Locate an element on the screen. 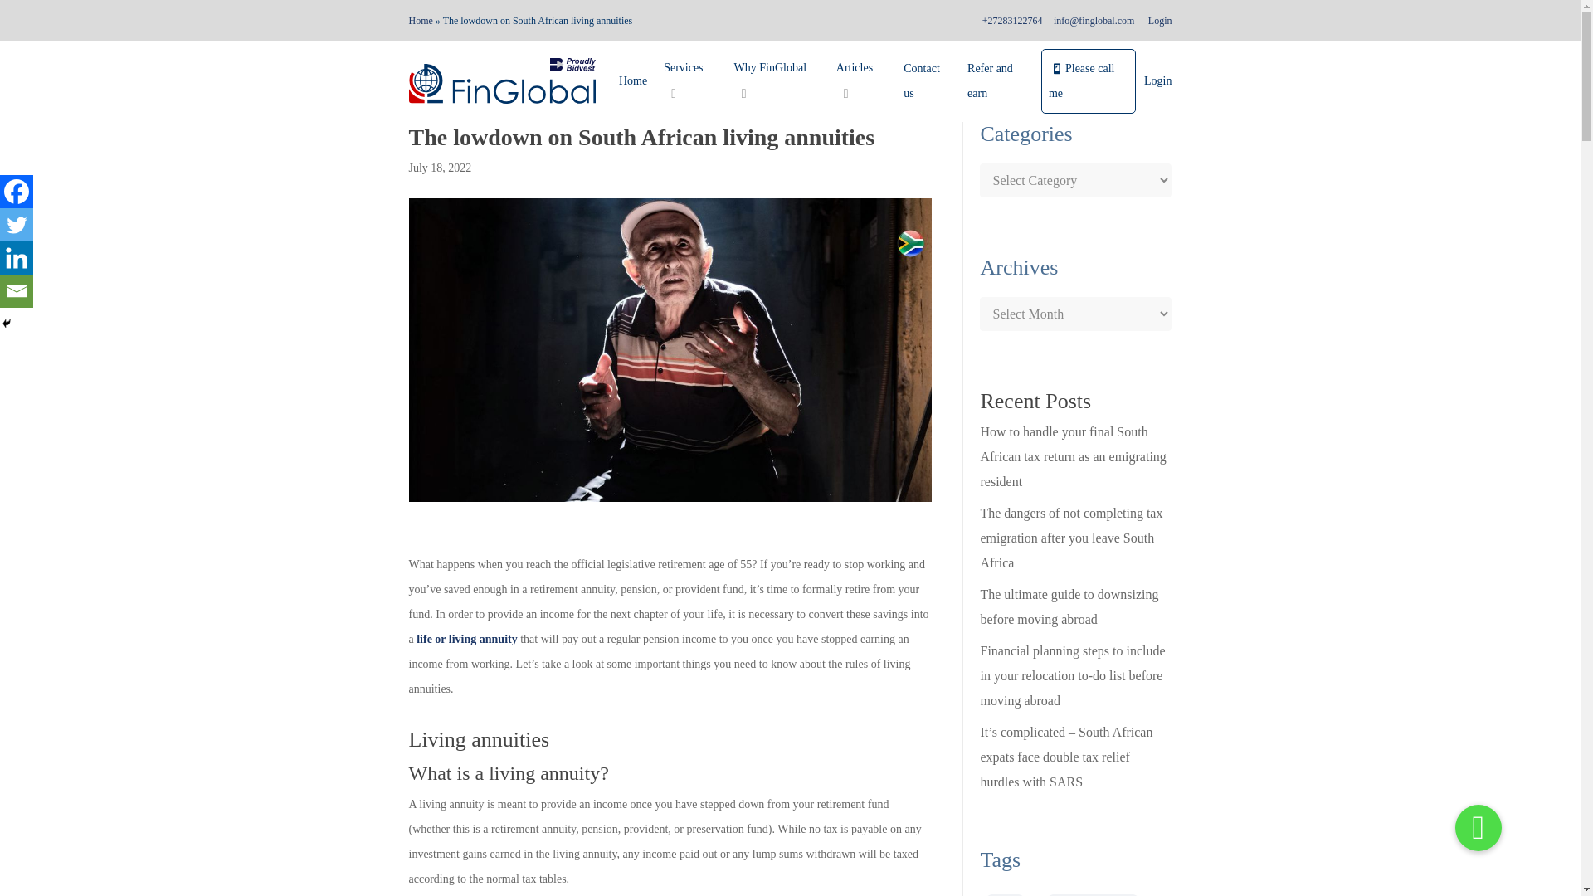  Twitter is located at coordinates (17, 224).